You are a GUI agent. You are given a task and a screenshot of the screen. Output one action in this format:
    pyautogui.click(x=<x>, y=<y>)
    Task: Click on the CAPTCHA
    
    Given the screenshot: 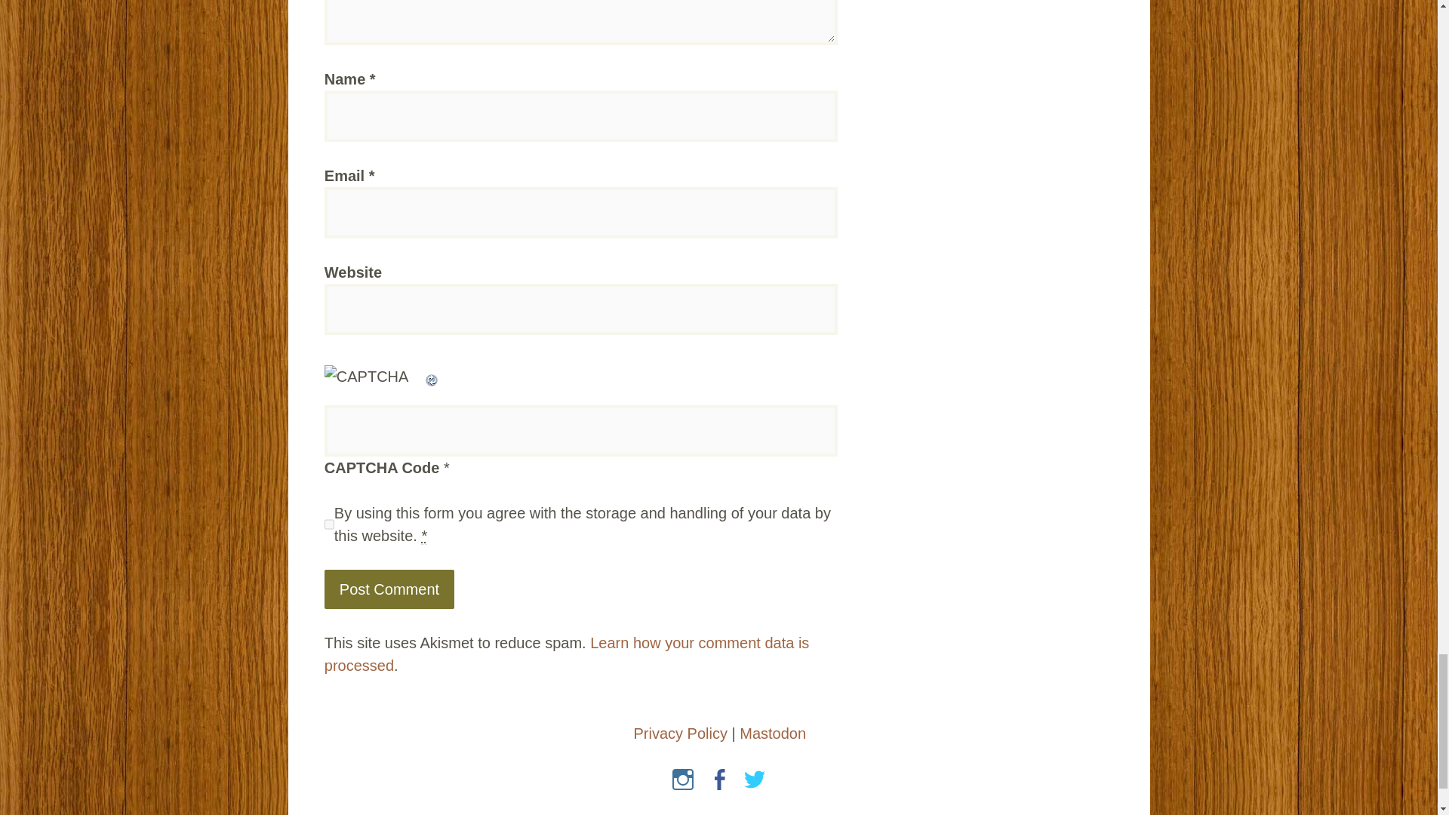 What is the action you would take?
    pyautogui.click(x=374, y=381)
    